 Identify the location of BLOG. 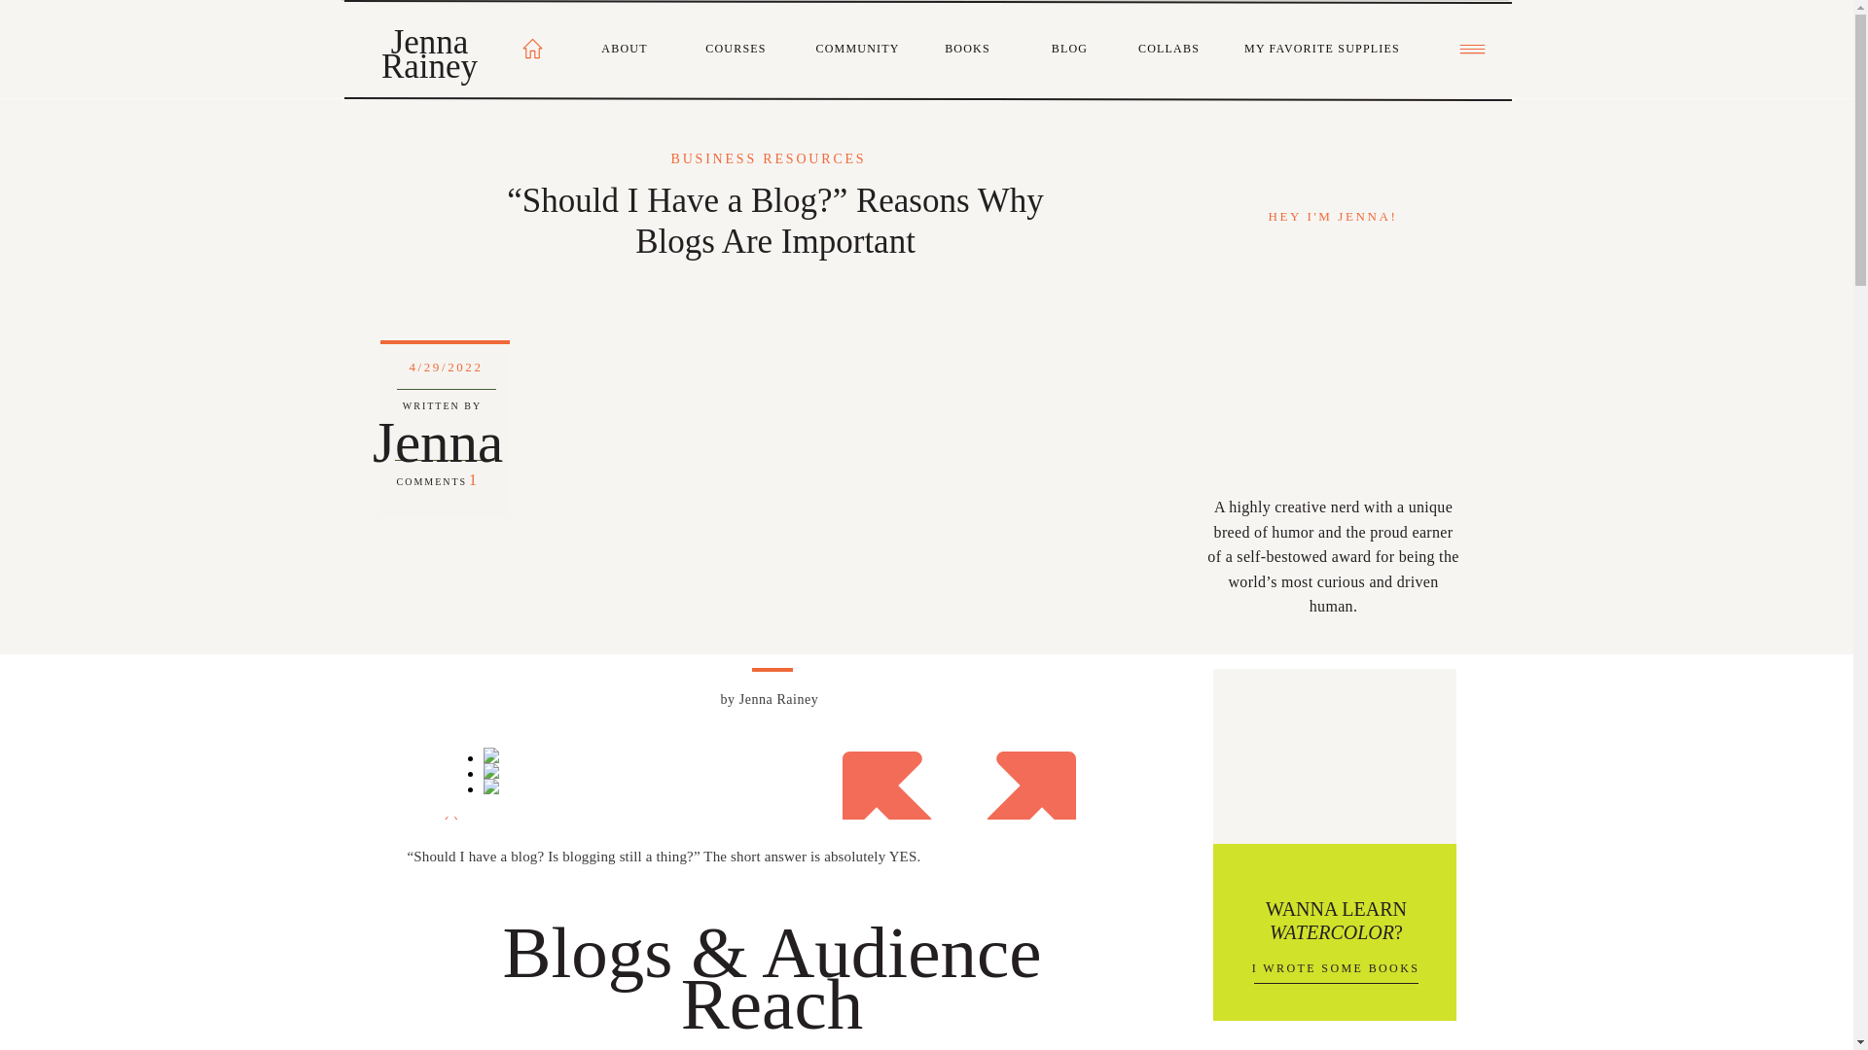
(1070, 49).